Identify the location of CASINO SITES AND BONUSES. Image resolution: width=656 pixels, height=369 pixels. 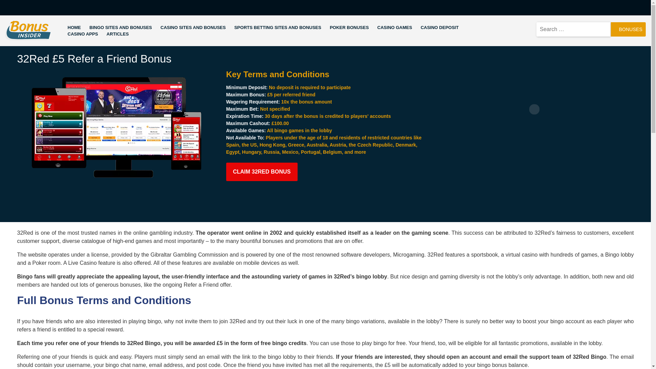
(193, 27).